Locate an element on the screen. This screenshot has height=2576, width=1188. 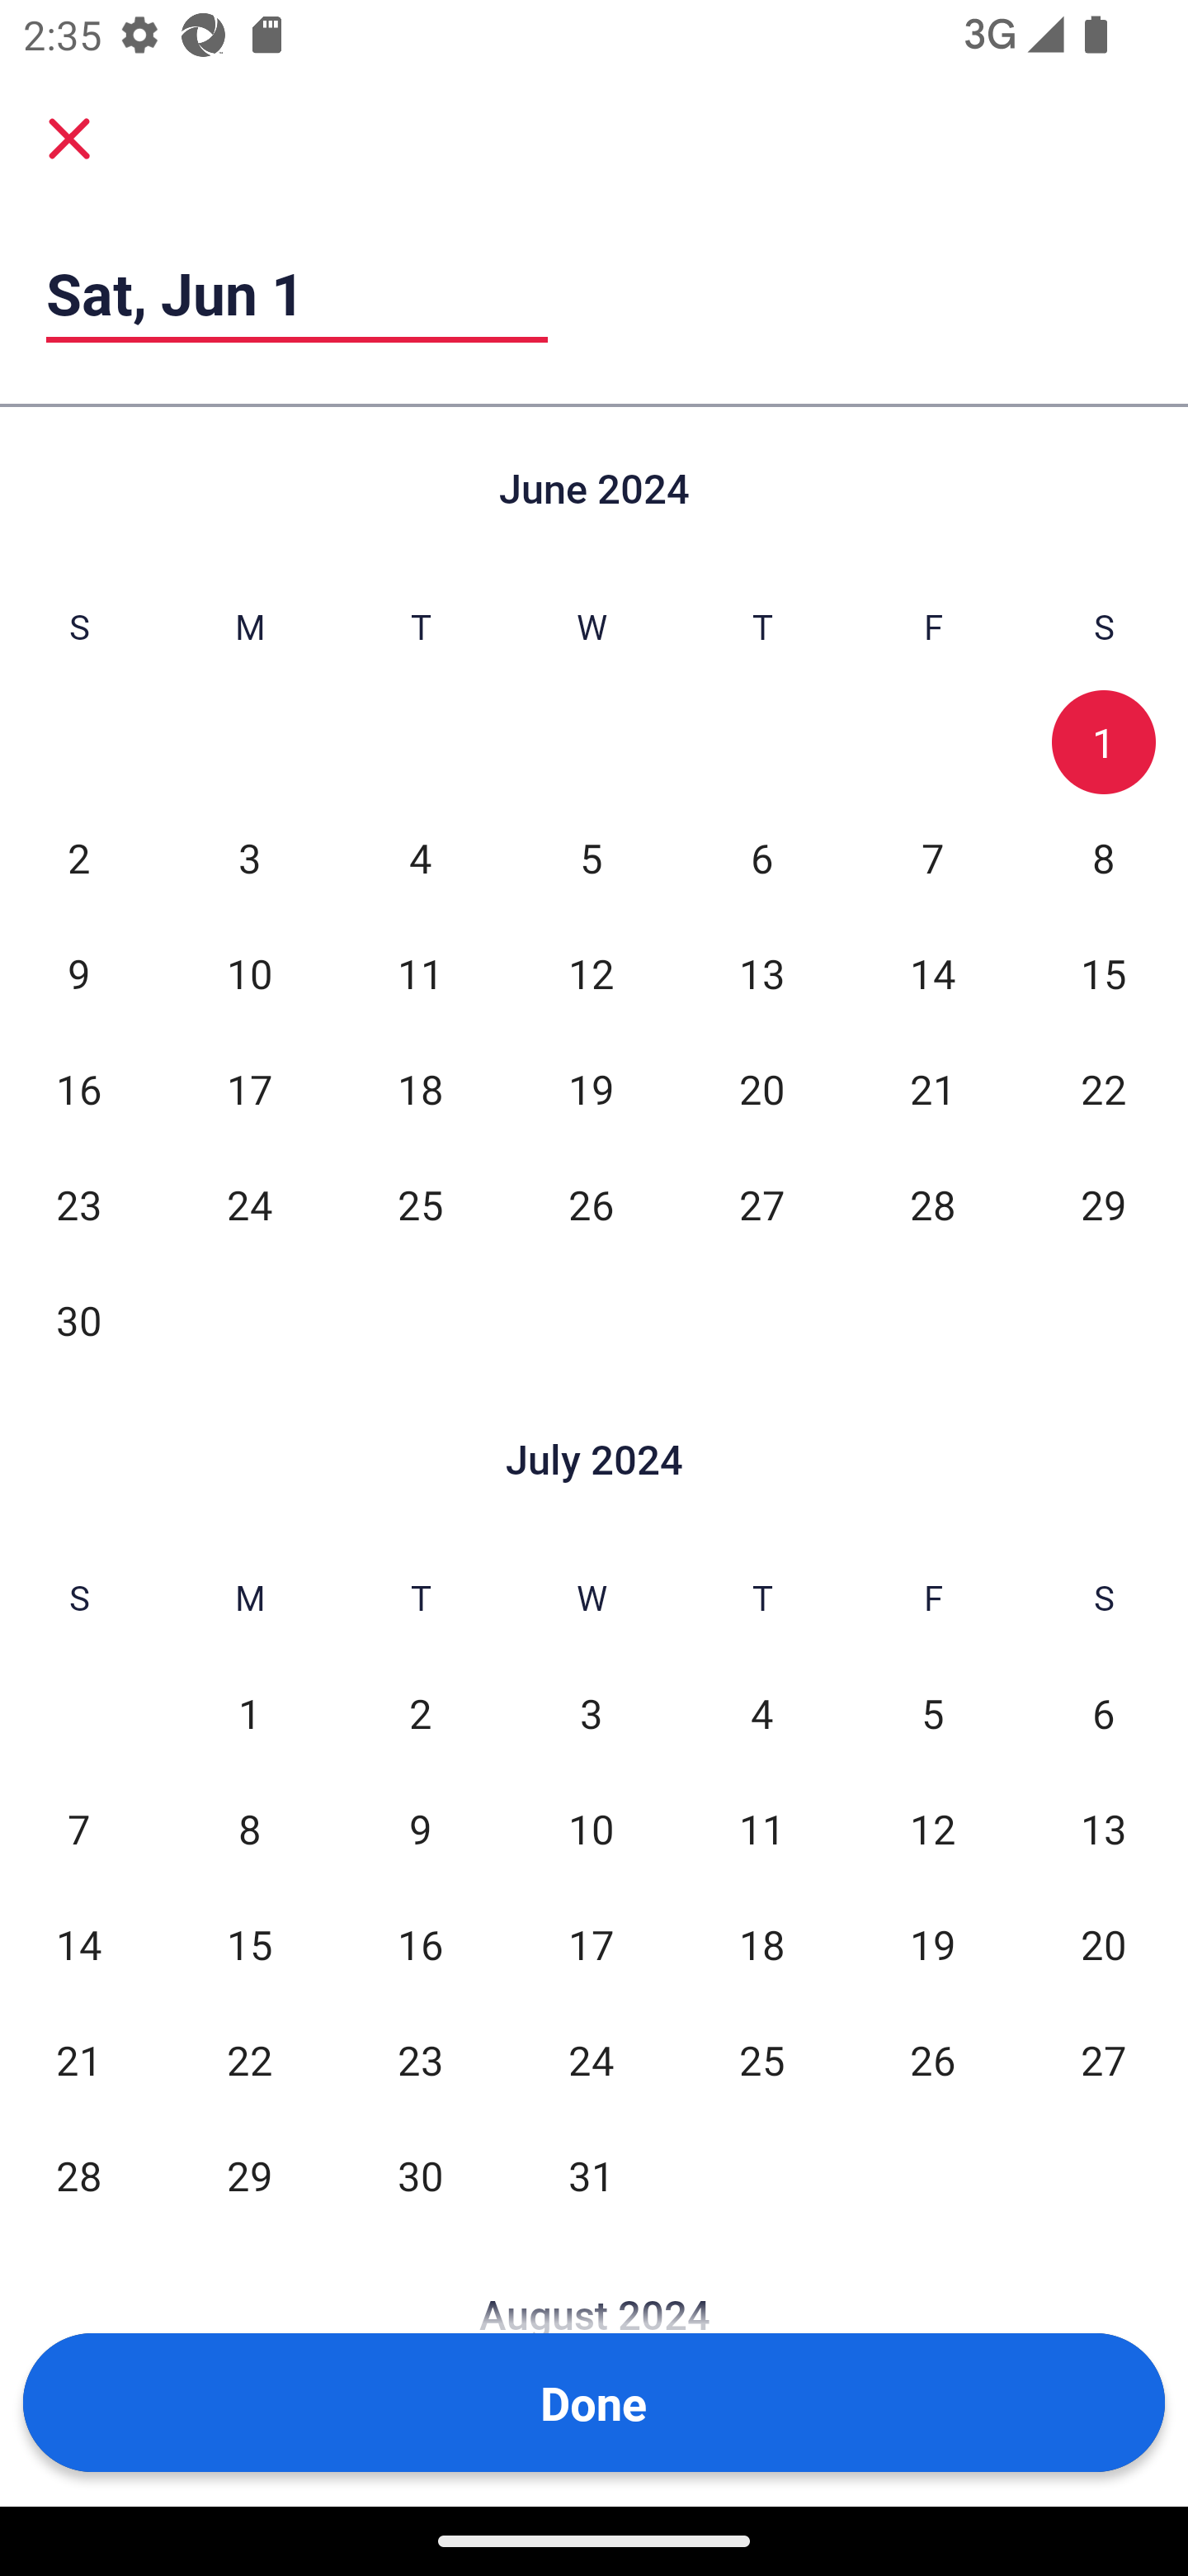
6 Sat, Jul 6, Not Selected is located at coordinates (1104, 1714).